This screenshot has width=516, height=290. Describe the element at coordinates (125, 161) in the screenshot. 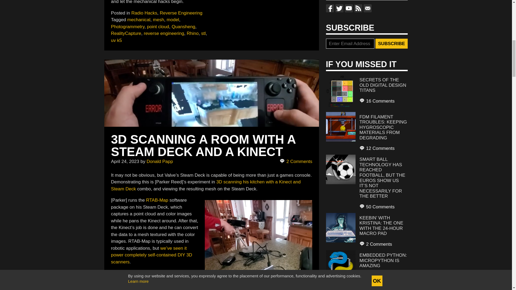

I see `April 24, 2023 - 4:00 am` at that location.